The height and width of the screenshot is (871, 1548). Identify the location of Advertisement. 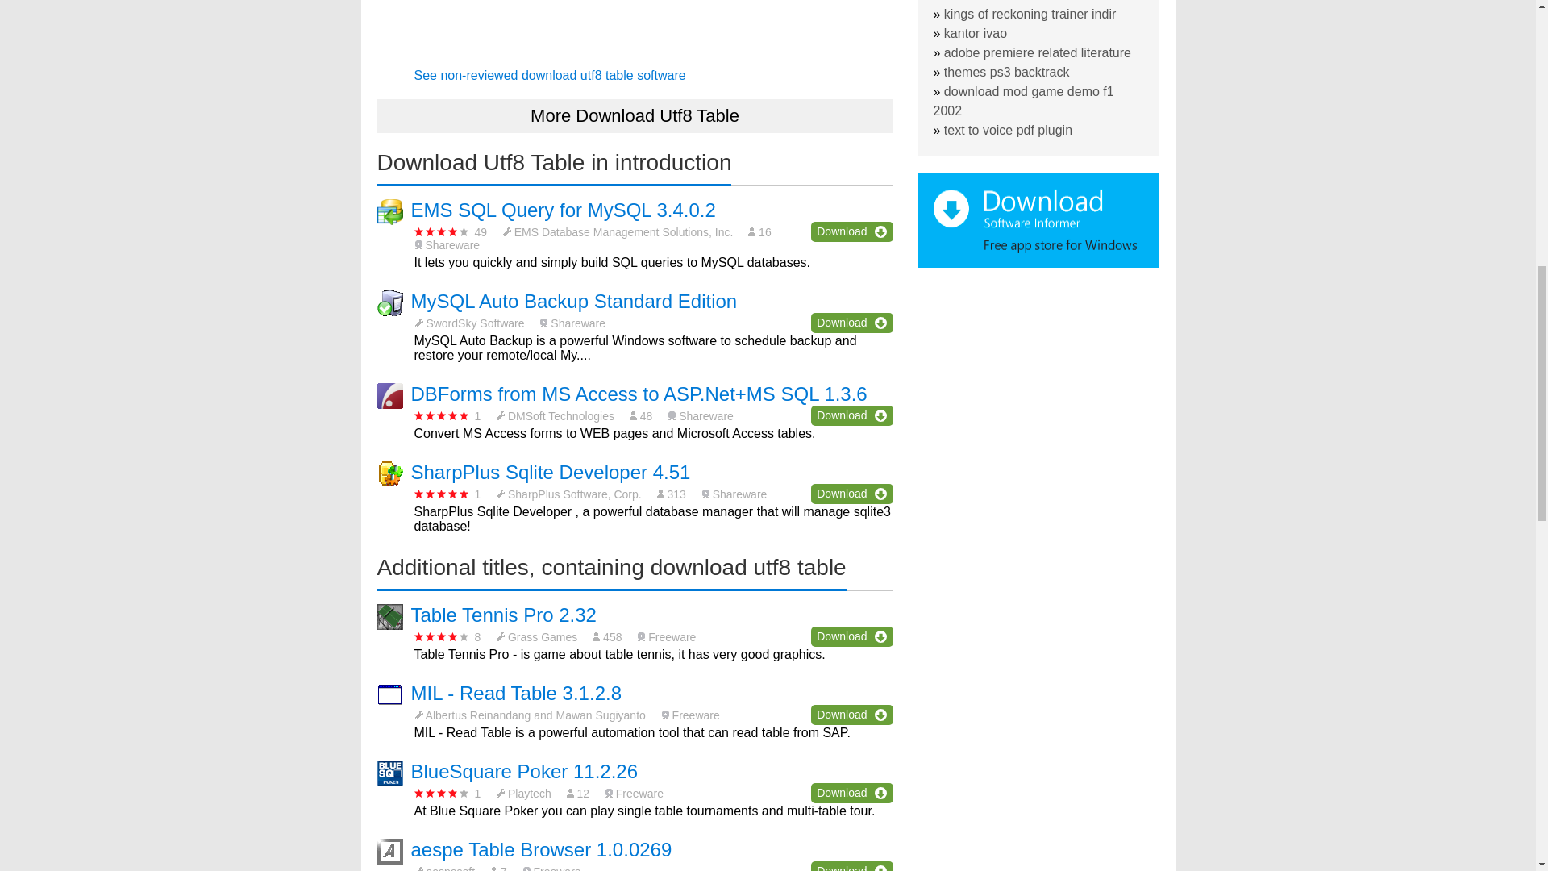
(635, 24).